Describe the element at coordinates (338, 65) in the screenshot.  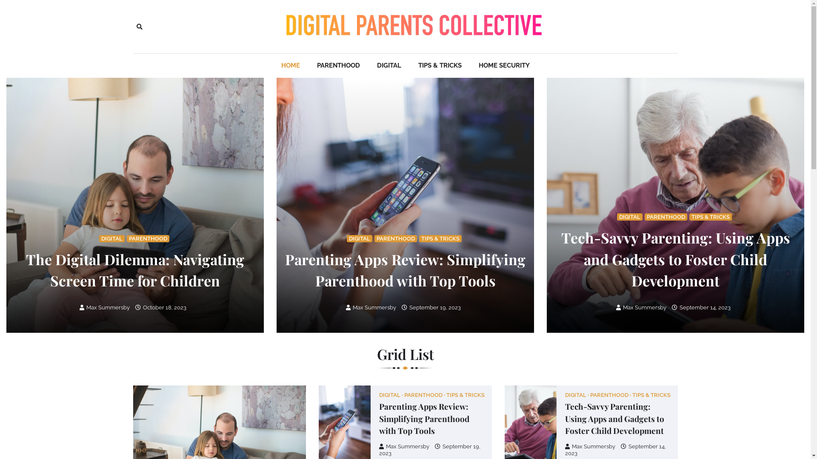
I see `PARENTHOOD` at that location.